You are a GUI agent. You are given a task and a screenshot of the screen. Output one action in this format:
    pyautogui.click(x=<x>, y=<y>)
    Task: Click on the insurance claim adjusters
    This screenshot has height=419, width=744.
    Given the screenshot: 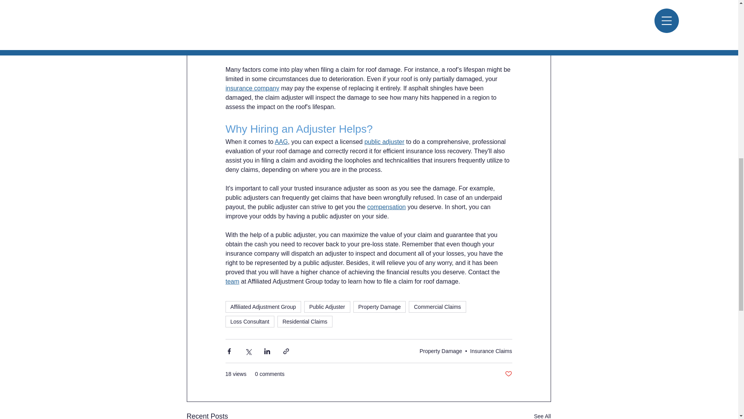 What is the action you would take?
    pyautogui.click(x=298, y=0)
    